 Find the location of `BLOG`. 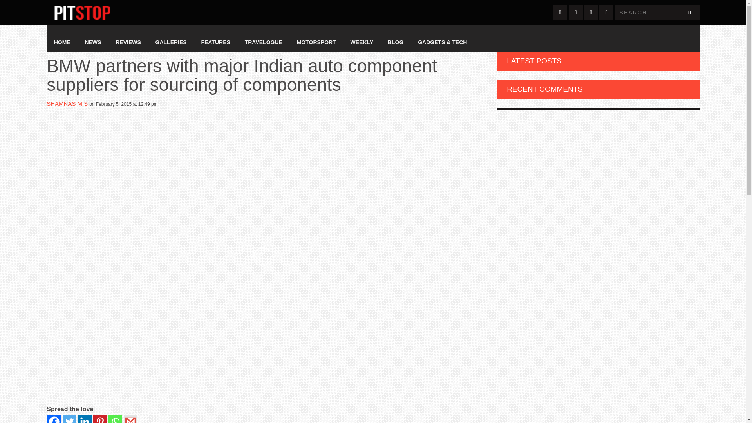

BLOG is located at coordinates (396, 42).